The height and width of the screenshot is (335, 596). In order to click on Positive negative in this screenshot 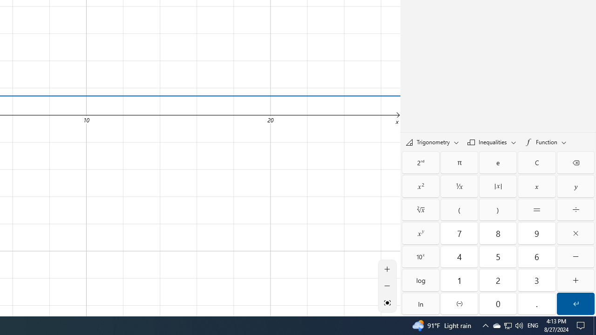, I will do `click(459, 303)`.